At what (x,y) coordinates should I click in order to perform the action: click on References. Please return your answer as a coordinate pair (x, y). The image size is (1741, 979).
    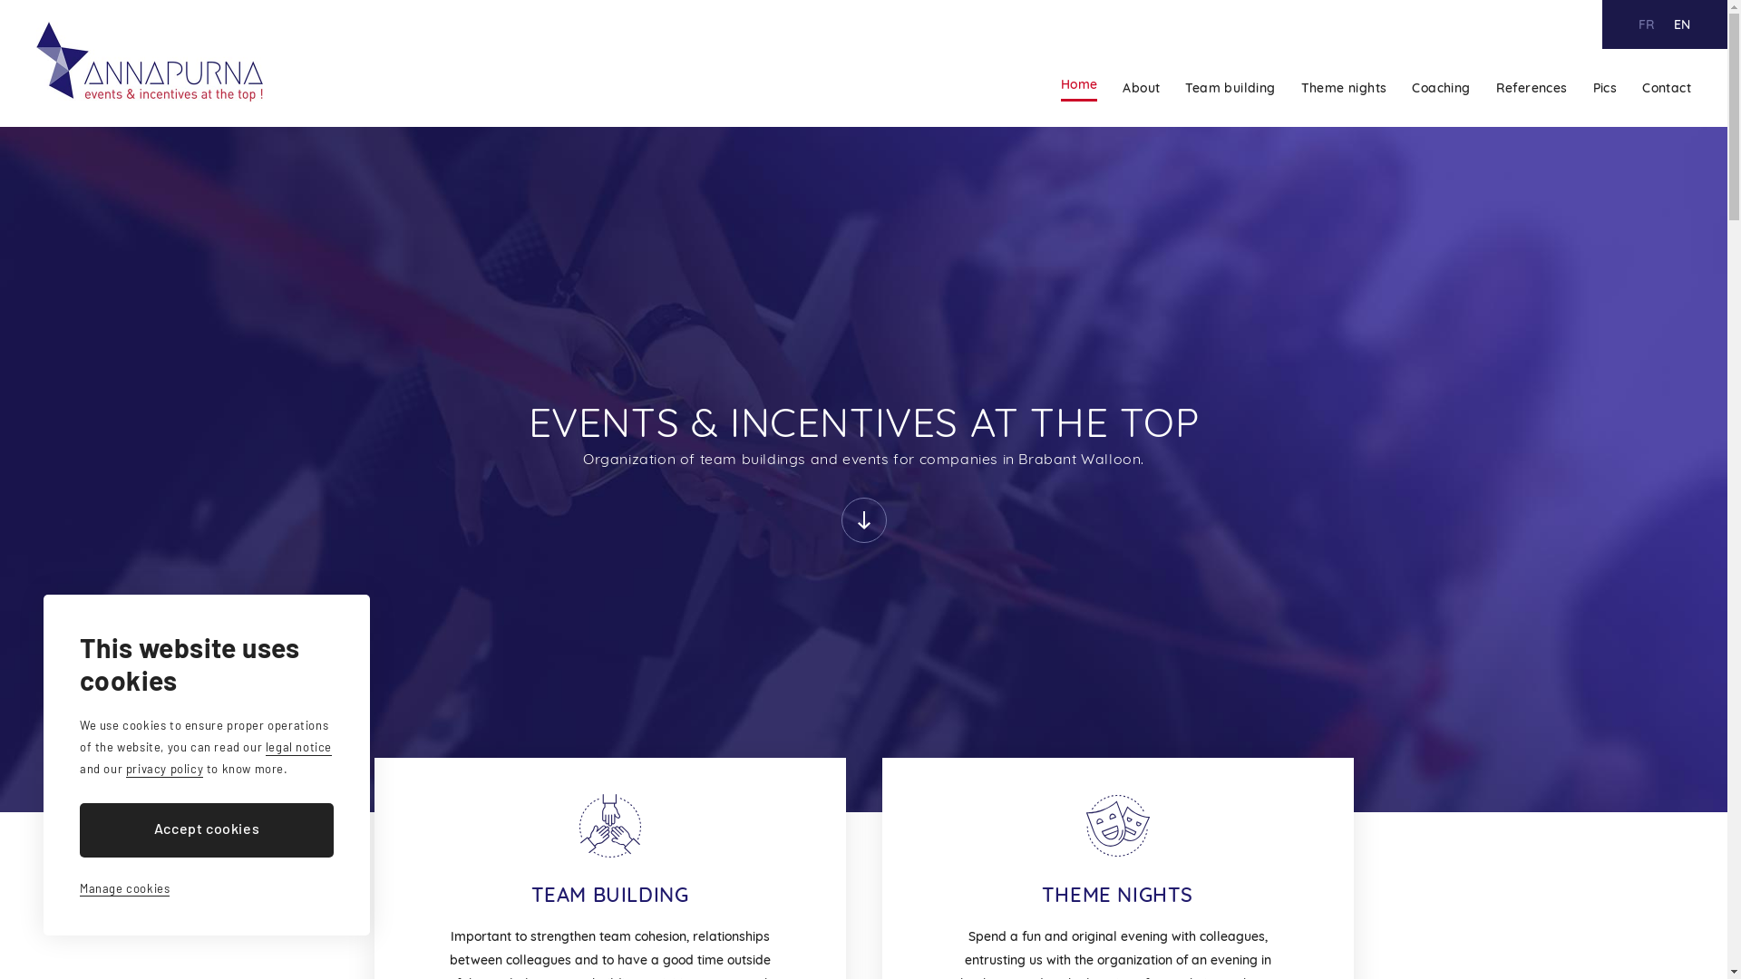
    Looking at the image, I should click on (1532, 88).